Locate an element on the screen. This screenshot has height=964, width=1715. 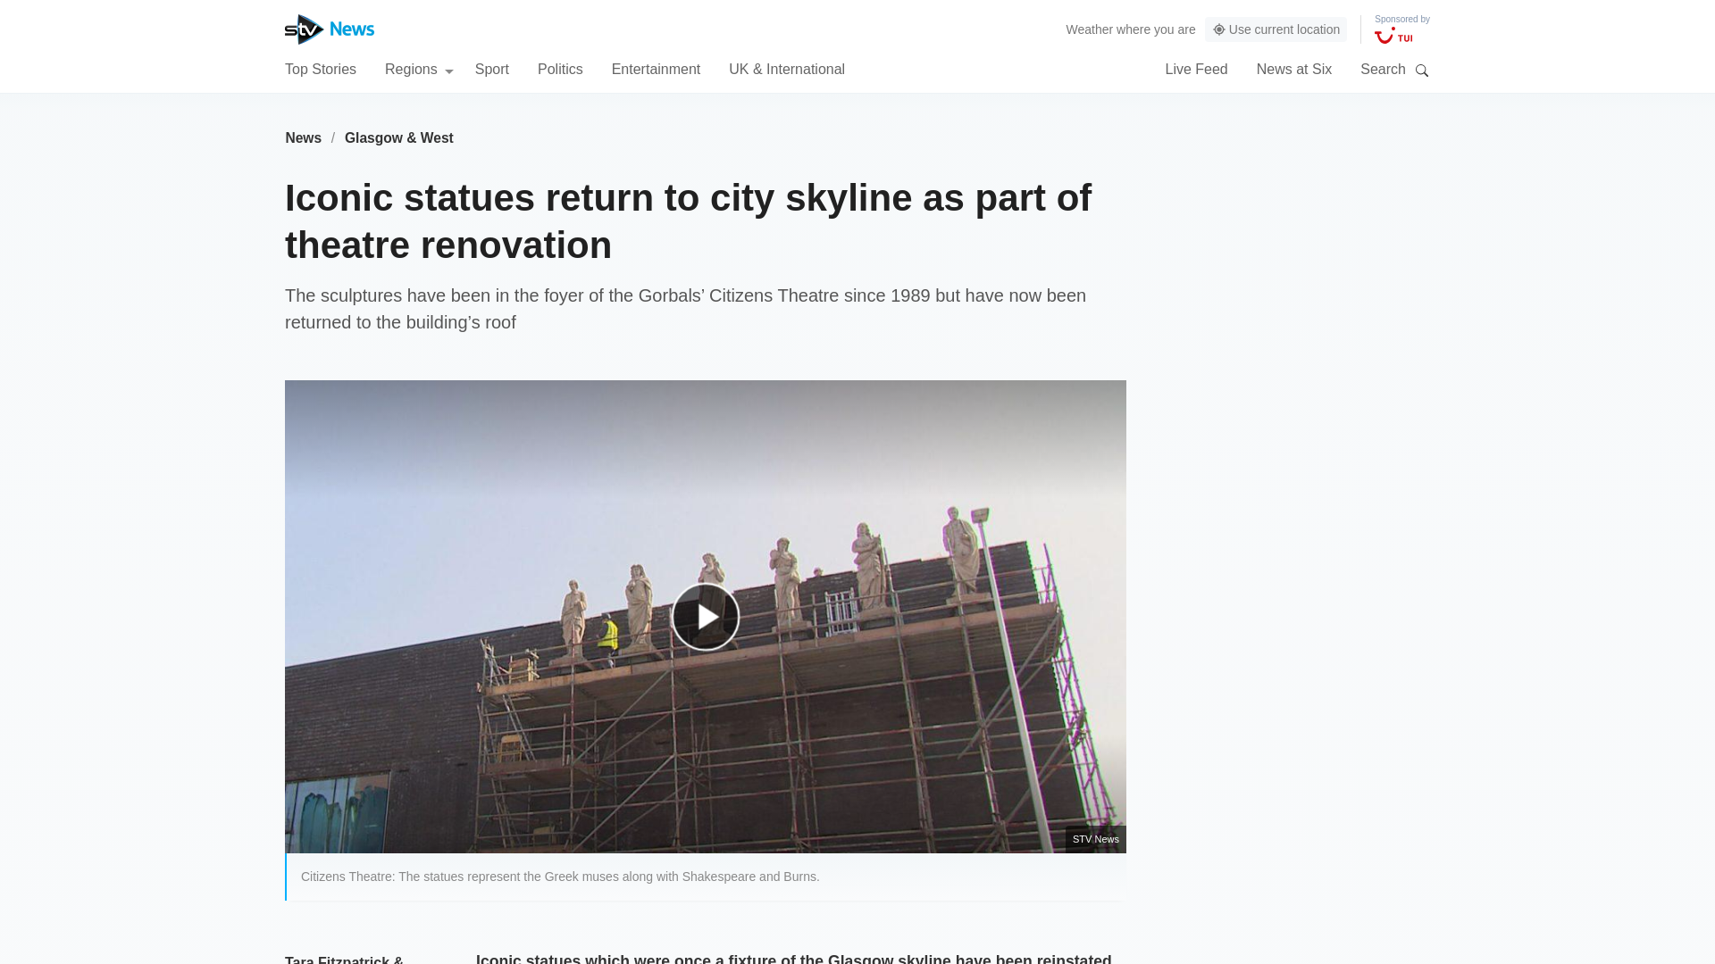
Entertainment is located at coordinates (657, 68).